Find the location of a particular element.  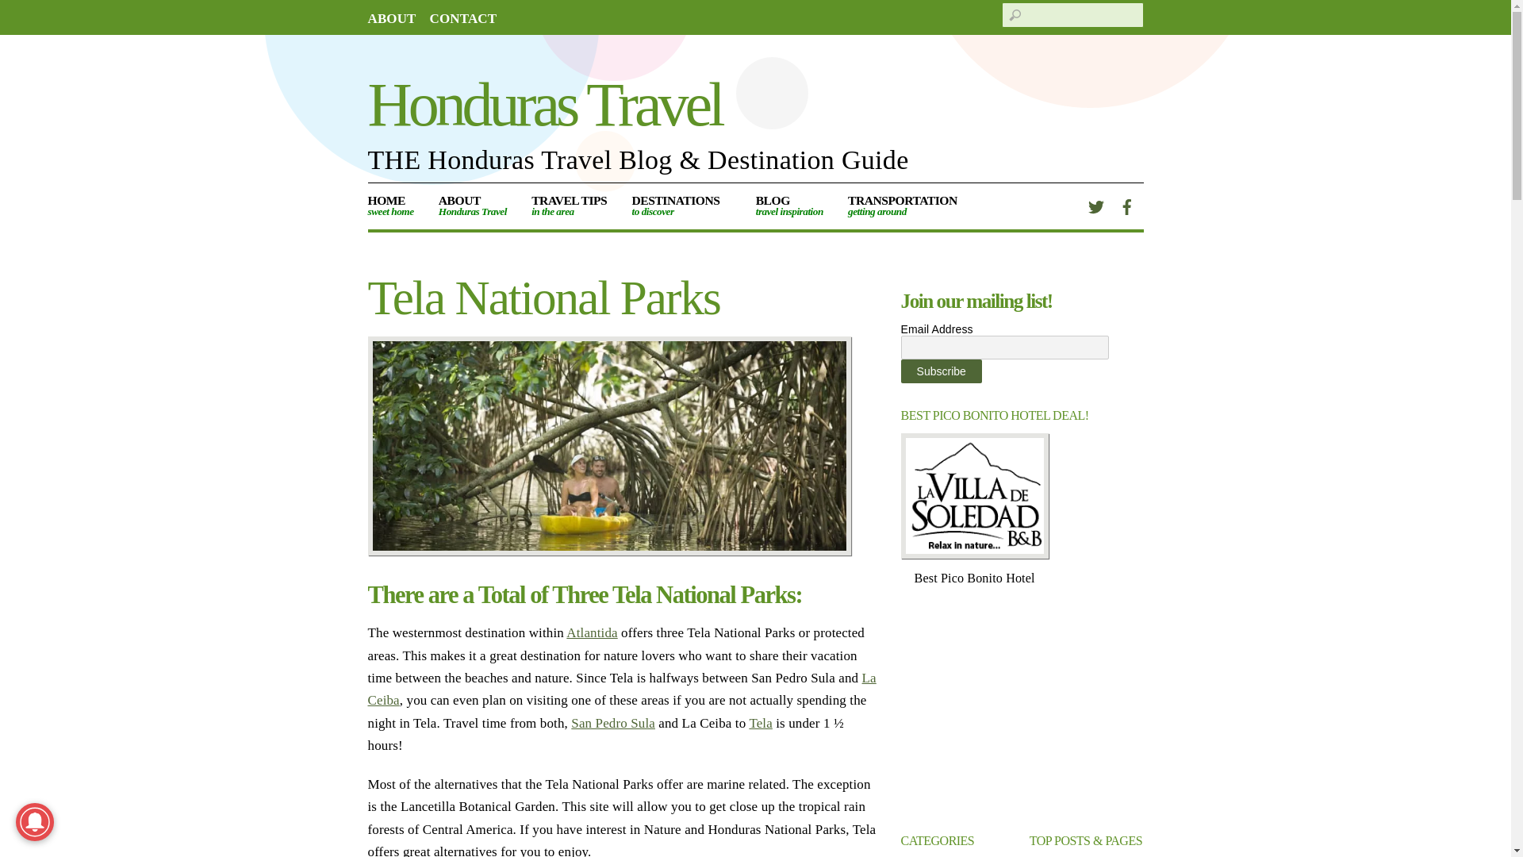

Advertisement is located at coordinates (1022, 709).